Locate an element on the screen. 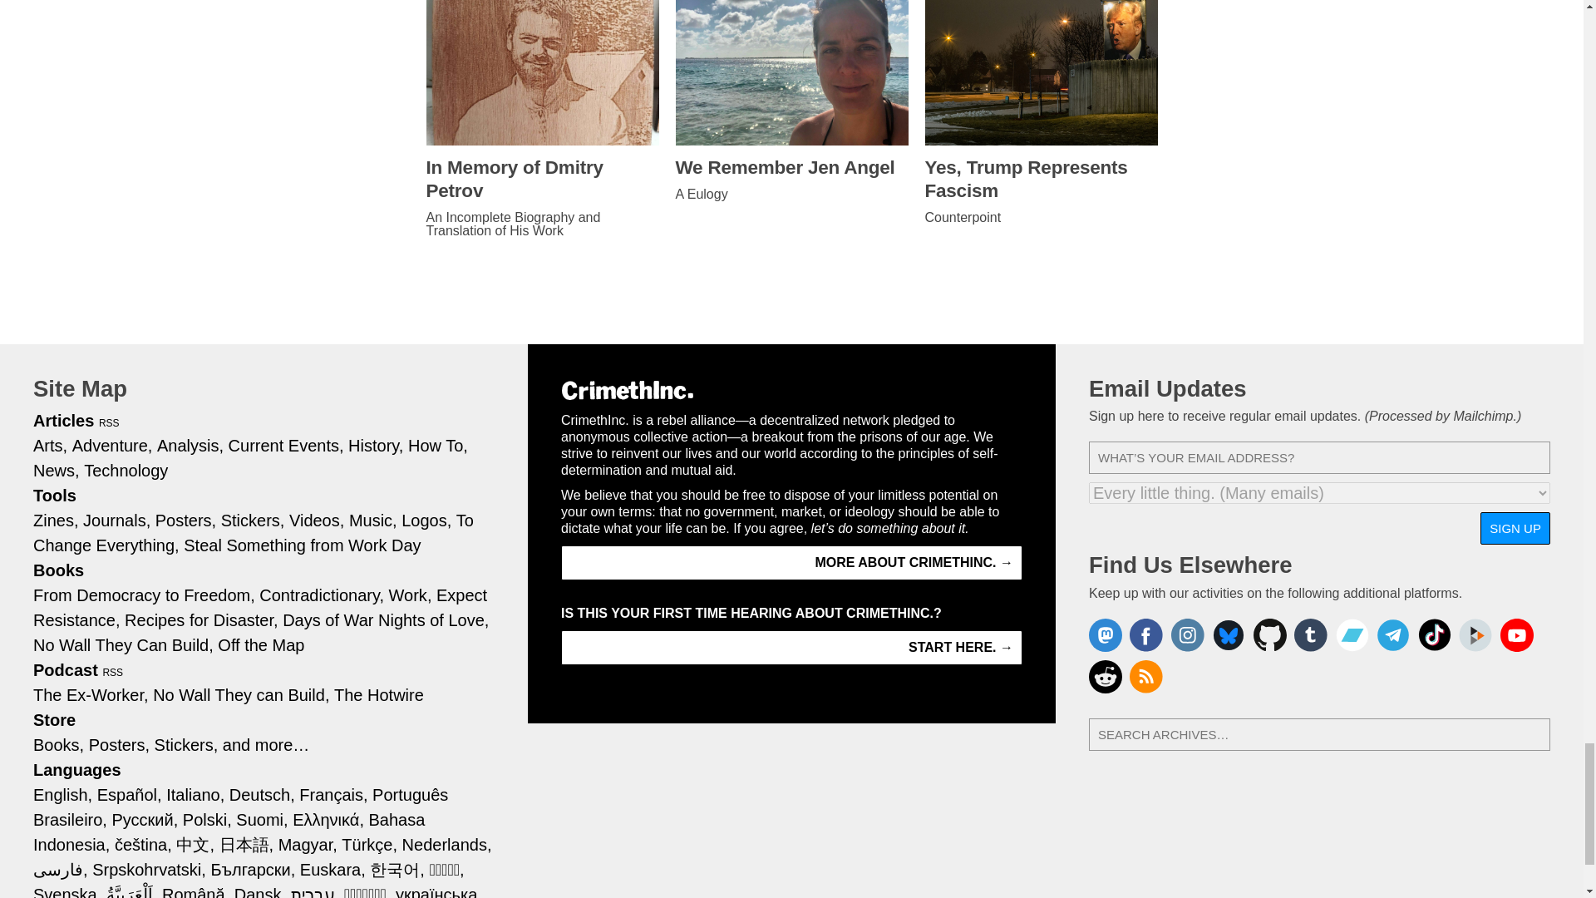  RSS is located at coordinates (110, 423).